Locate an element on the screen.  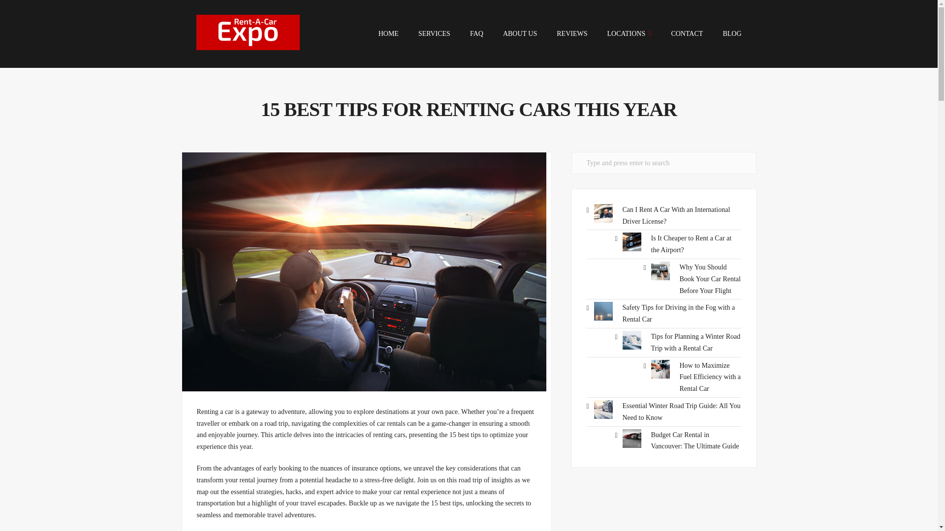
Can I Rent A Car With an International Driver License? is located at coordinates (675, 215).